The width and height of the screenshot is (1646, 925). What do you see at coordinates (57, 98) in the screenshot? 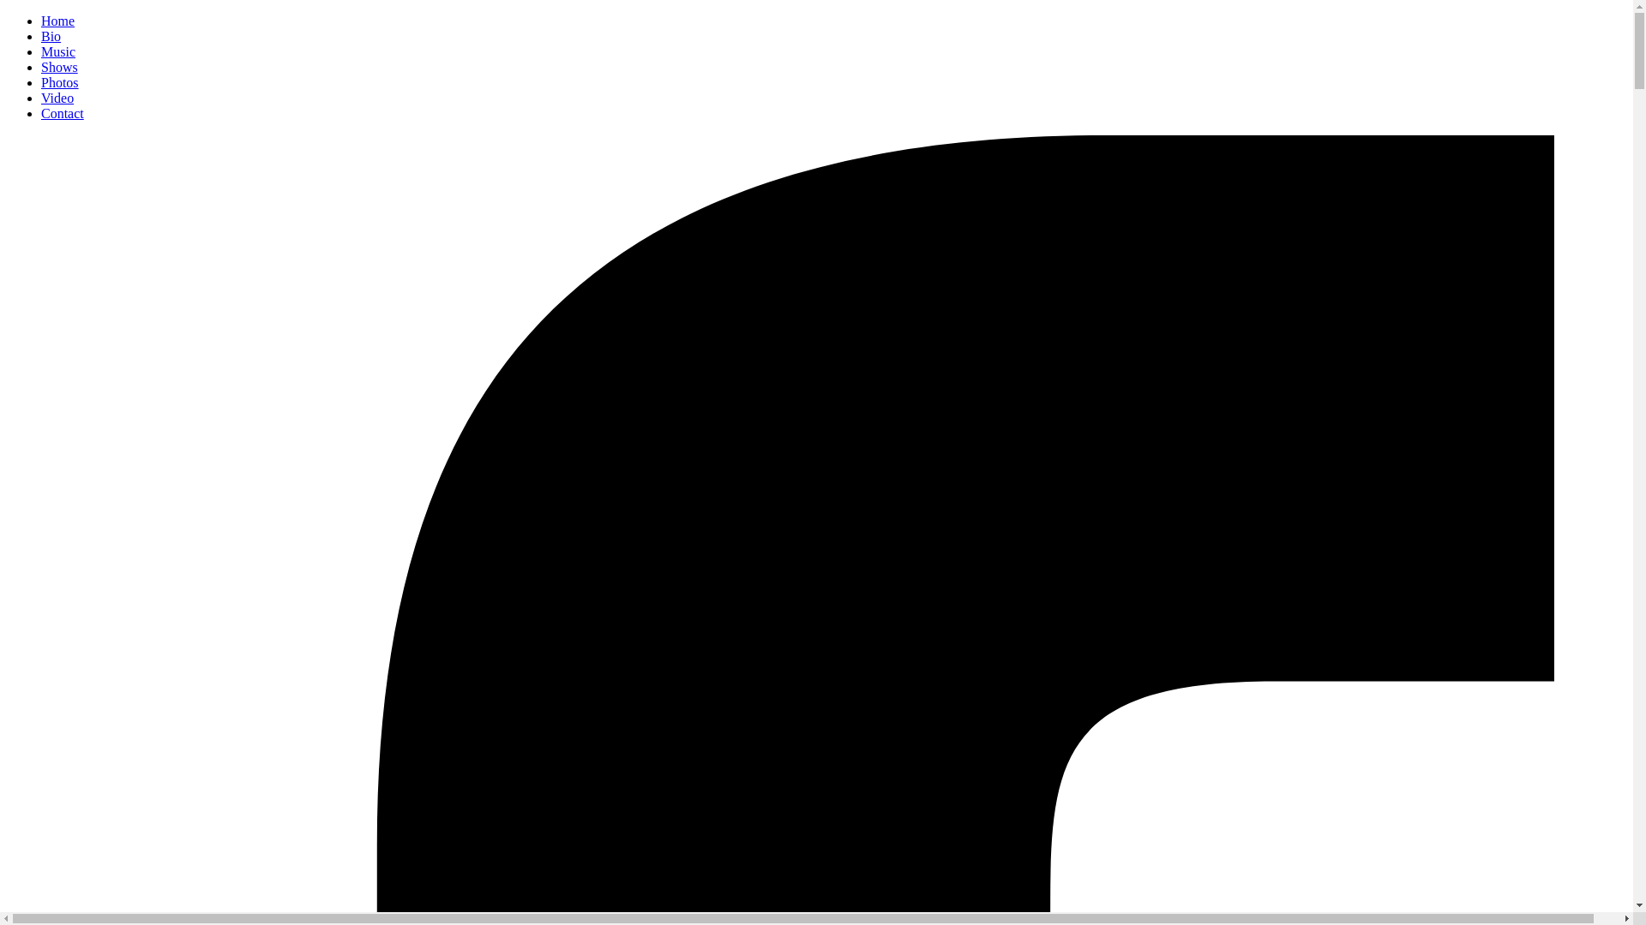
I see `Video` at bounding box center [57, 98].